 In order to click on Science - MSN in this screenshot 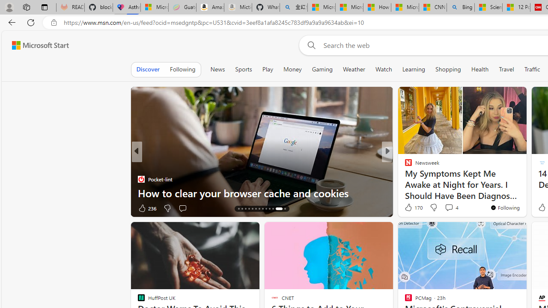, I will do `click(488, 8)`.